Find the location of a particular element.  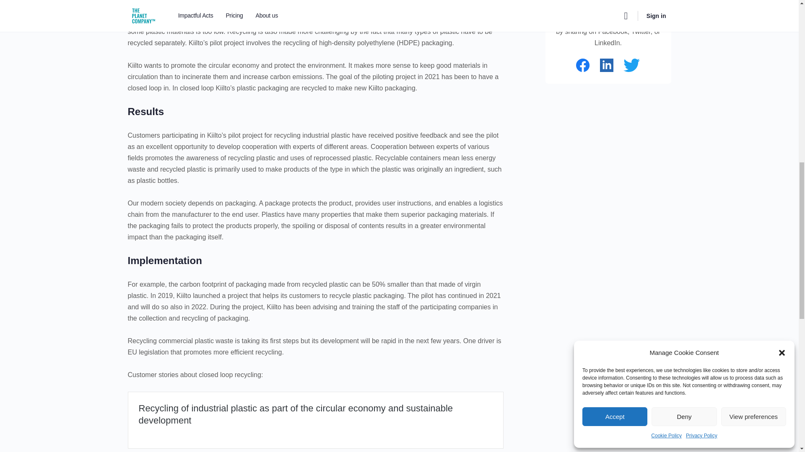

social-facebook is located at coordinates (583, 65).